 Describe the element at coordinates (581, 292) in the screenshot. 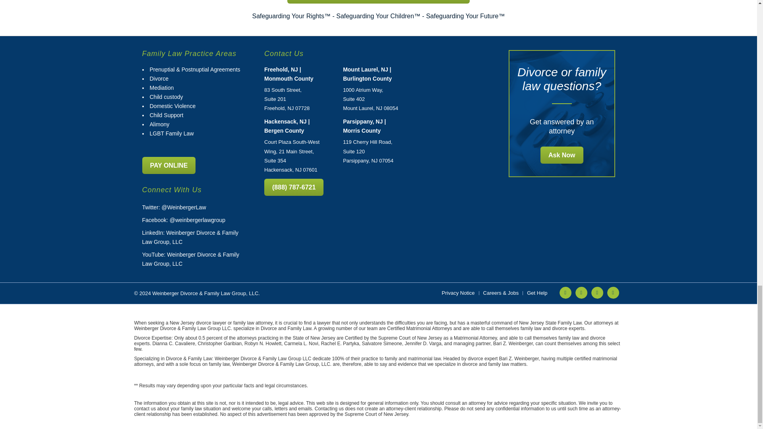

I see `LinkedIn` at that location.